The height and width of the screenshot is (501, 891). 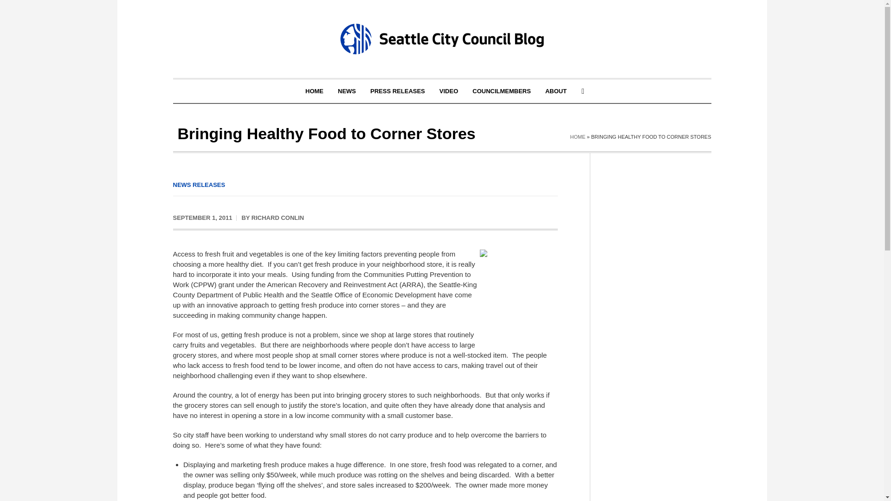 I want to click on COUNCILMEMBERS, so click(x=501, y=91).